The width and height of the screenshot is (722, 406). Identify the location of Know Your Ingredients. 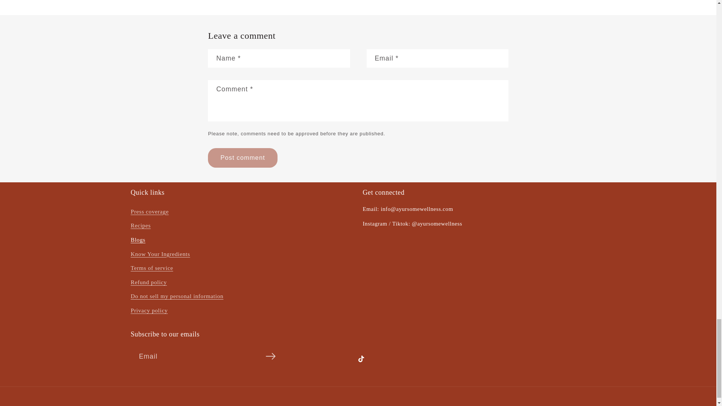
(160, 254).